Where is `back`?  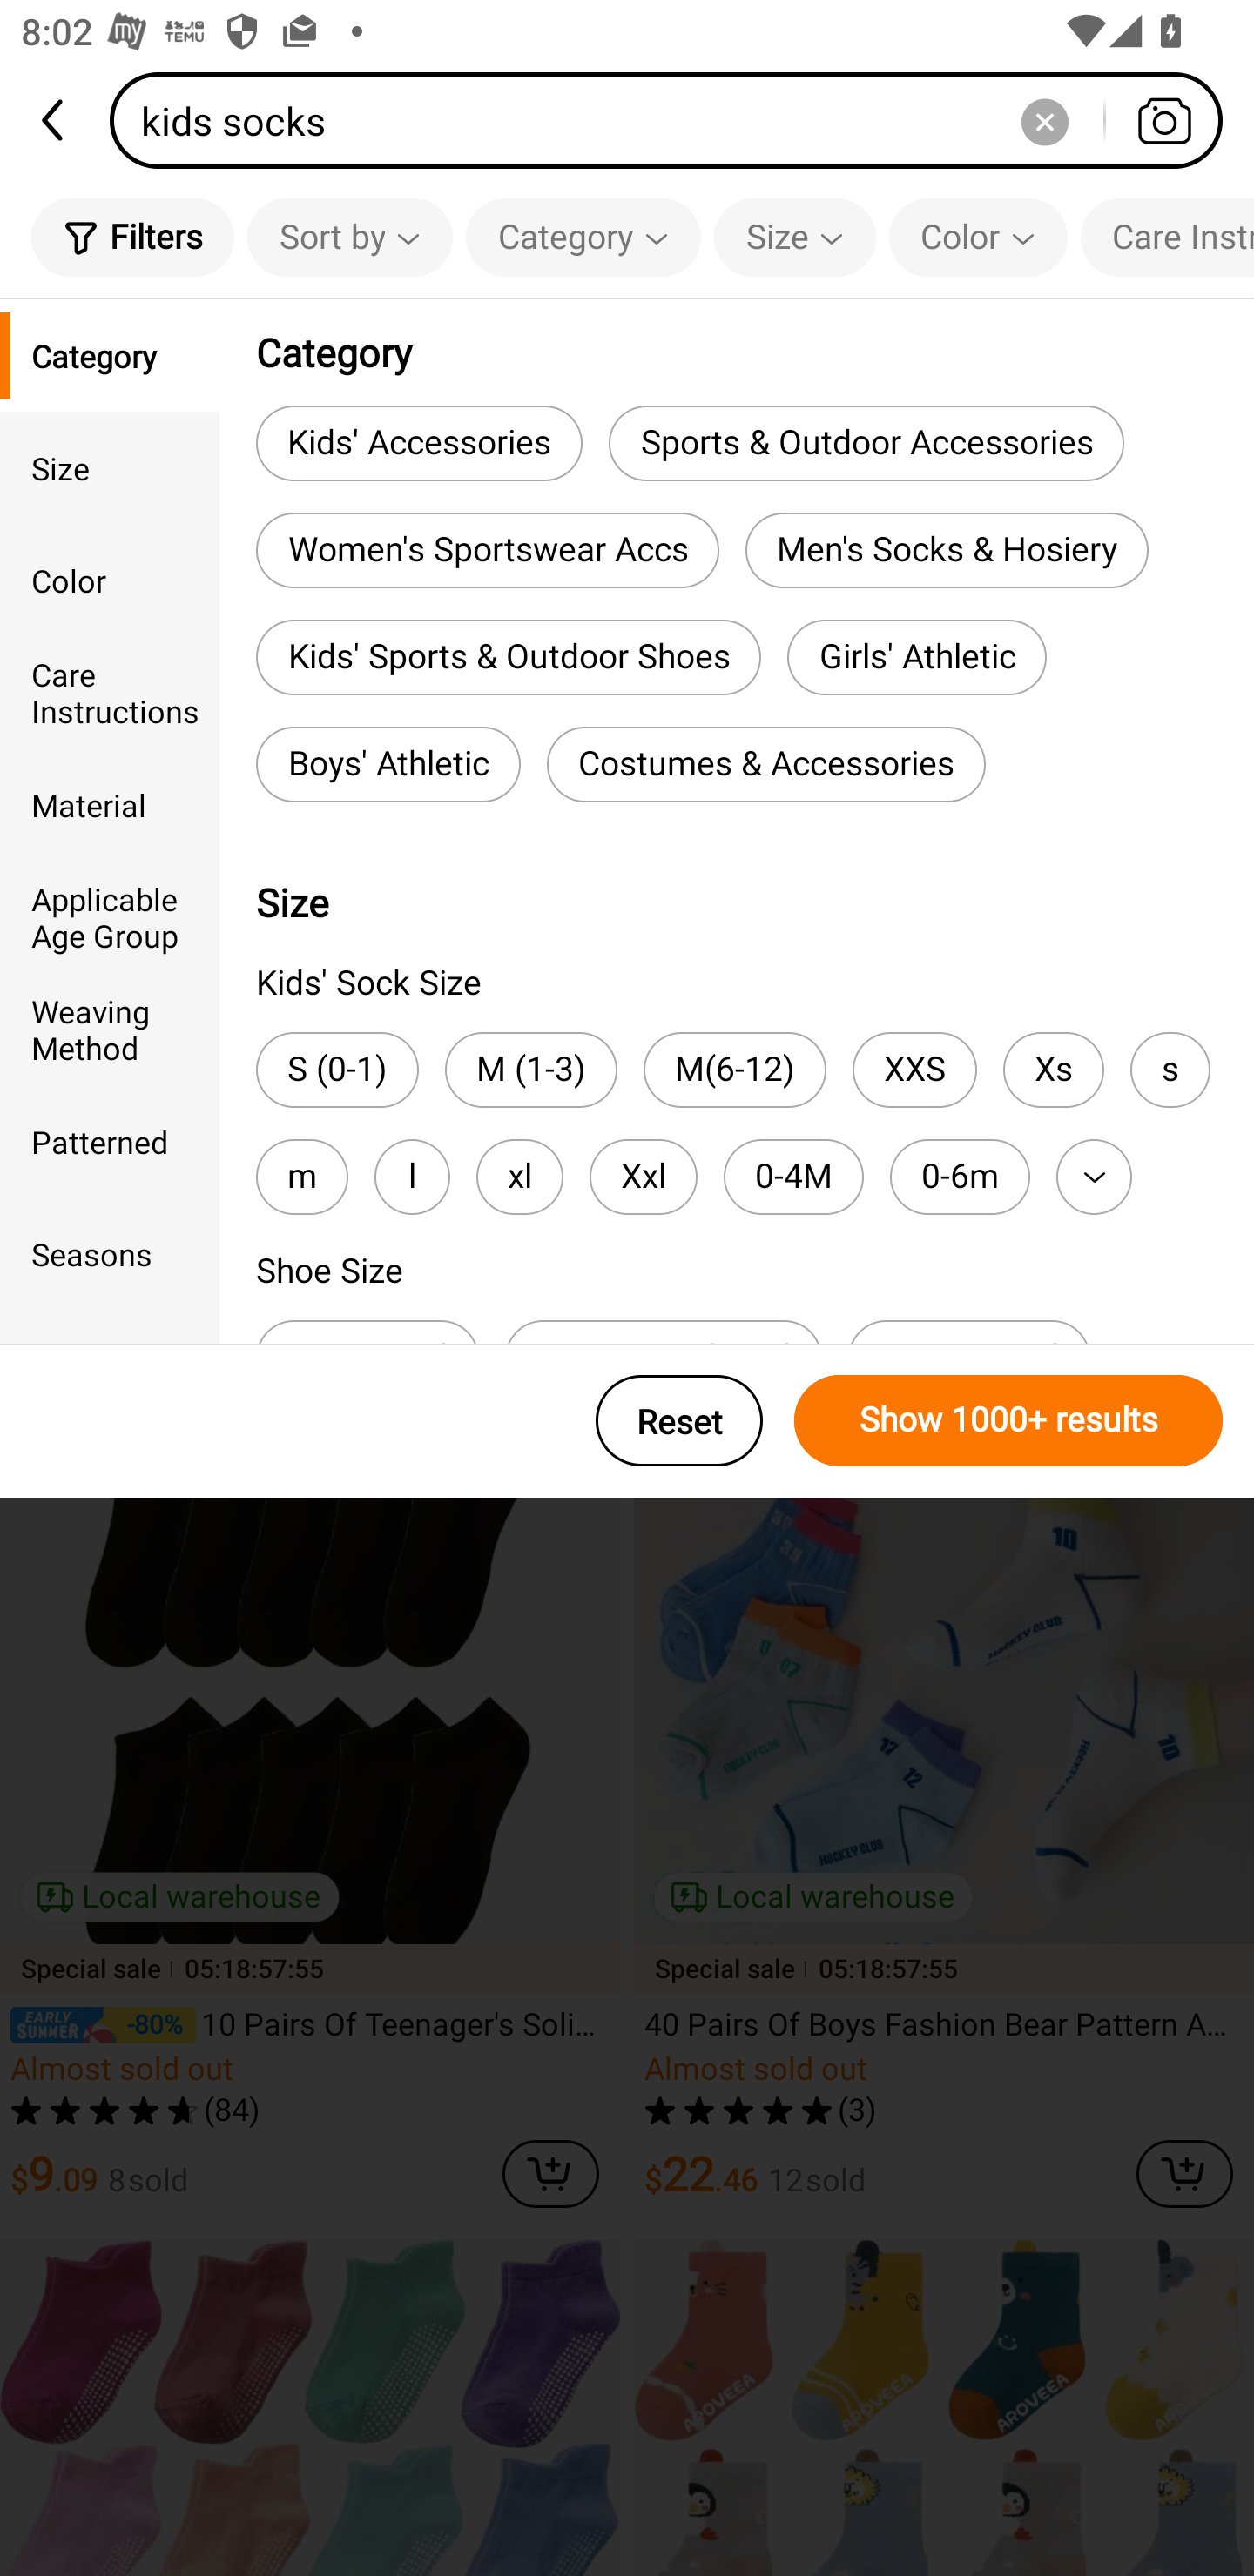
back is located at coordinates (55, 120).